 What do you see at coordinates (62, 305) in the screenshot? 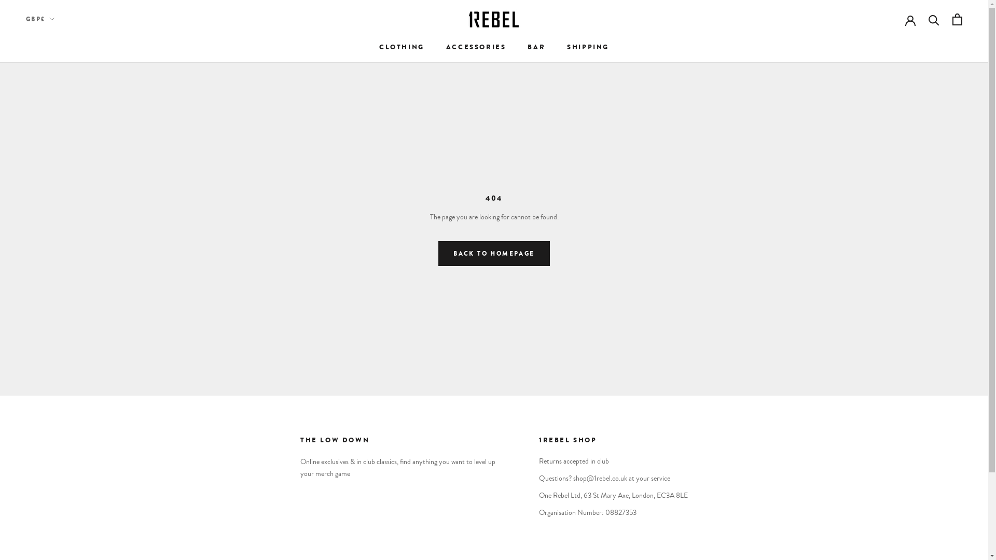
I see `BZD` at bounding box center [62, 305].